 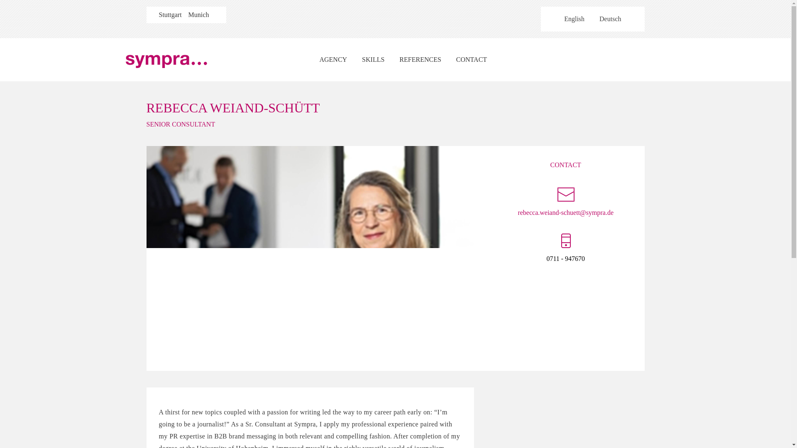 I want to click on Deutsch, so click(x=610, y=19).